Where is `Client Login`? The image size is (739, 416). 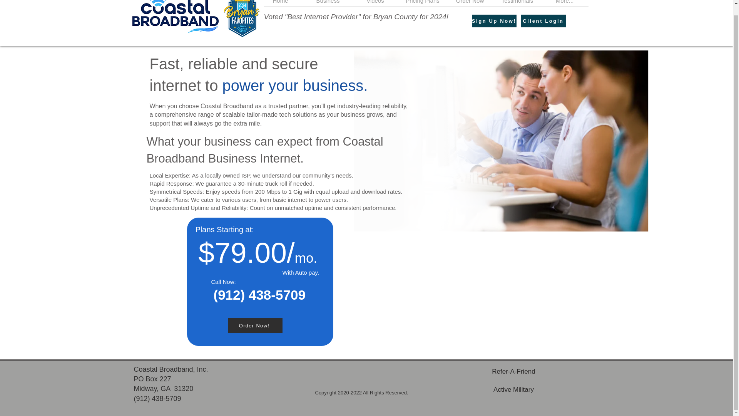 Client Login is located at coordinates (543, 21).